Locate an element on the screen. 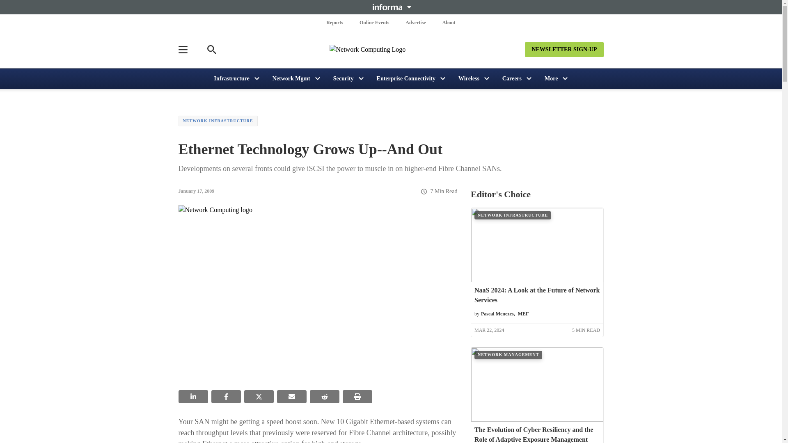  Advertise is located at coordinates (415, 22).